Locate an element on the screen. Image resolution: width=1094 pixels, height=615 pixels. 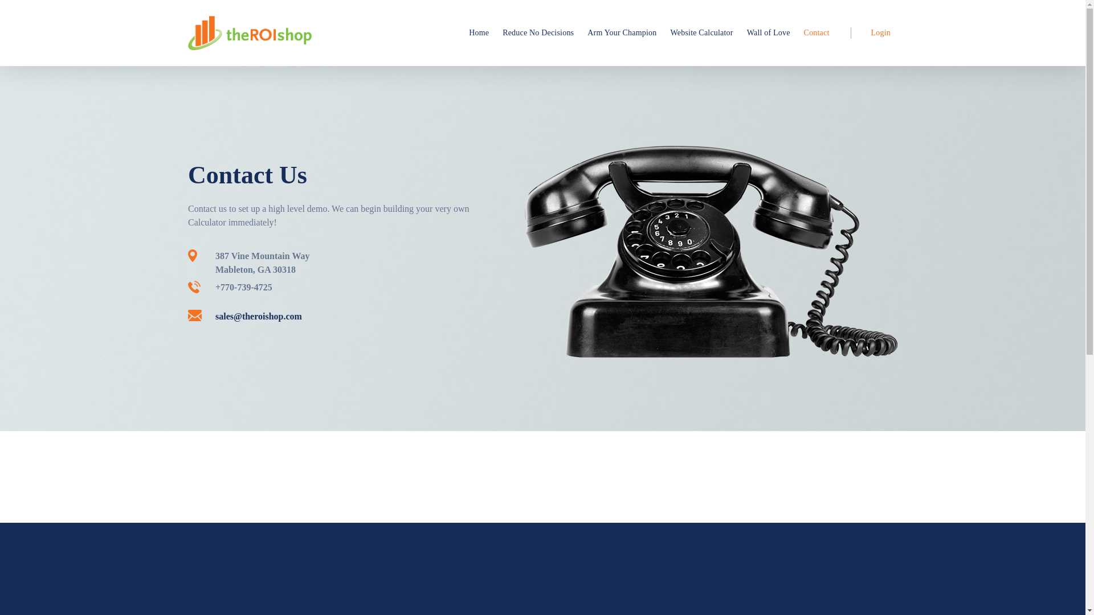
Reduce No Decisions is located at coordinates (538, 33).